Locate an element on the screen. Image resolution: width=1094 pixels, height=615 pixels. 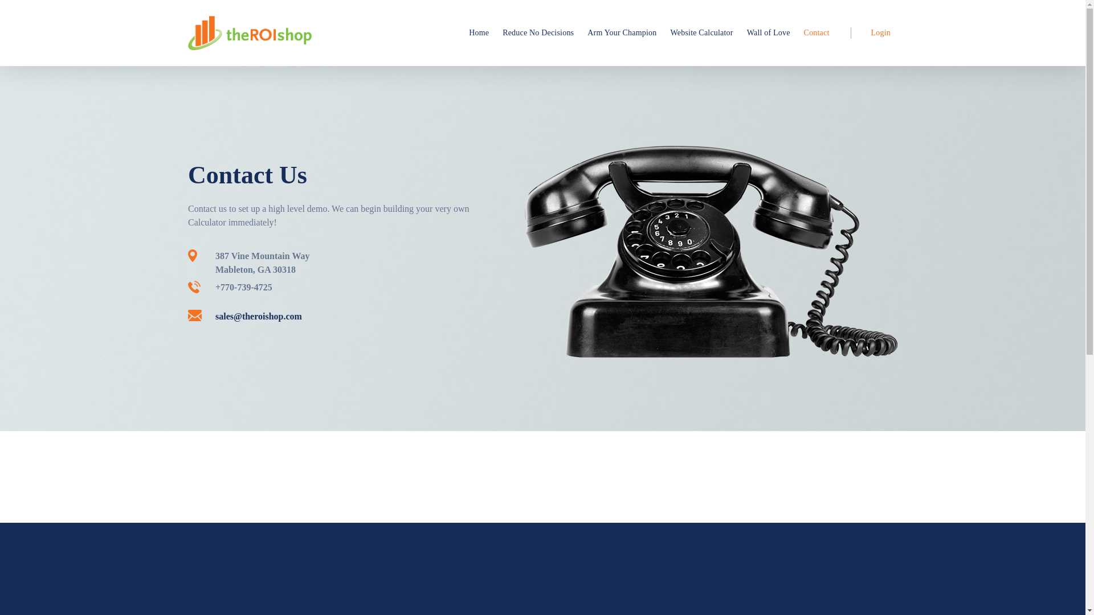
Reduce No Decisions is located at coordinates (538, 33).